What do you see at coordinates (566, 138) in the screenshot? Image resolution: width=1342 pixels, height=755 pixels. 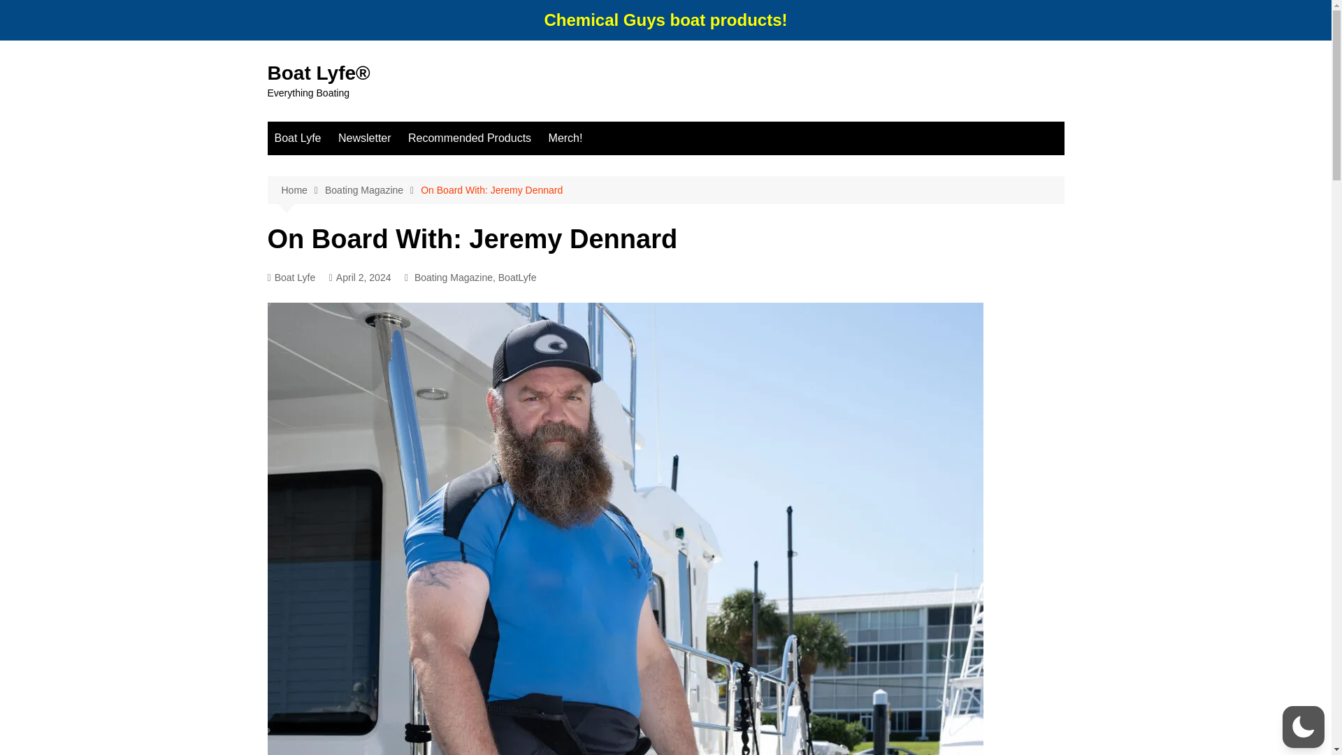 I see `Merch!` at bounding box center [566, 138].